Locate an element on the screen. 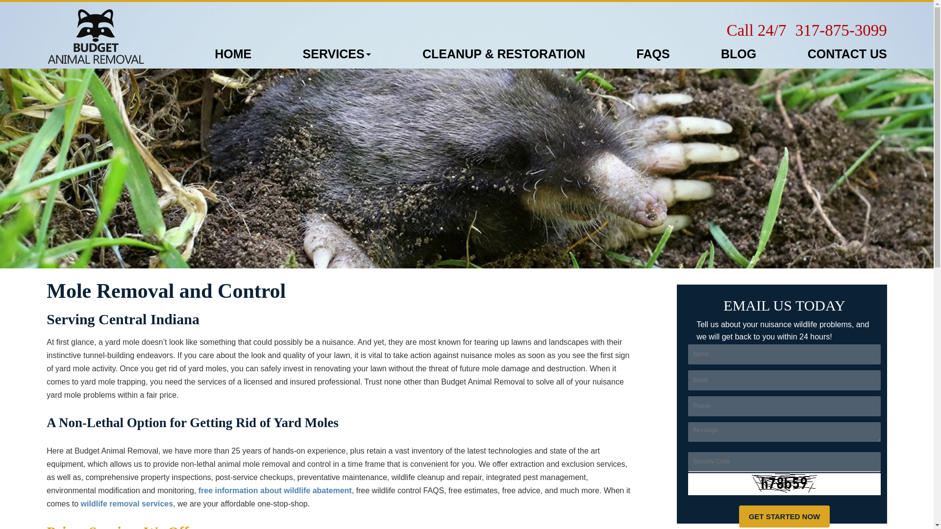 Image resolution: width=941 pixels, height=529 pixels. SERVICES is located at coordinates (337, 54).